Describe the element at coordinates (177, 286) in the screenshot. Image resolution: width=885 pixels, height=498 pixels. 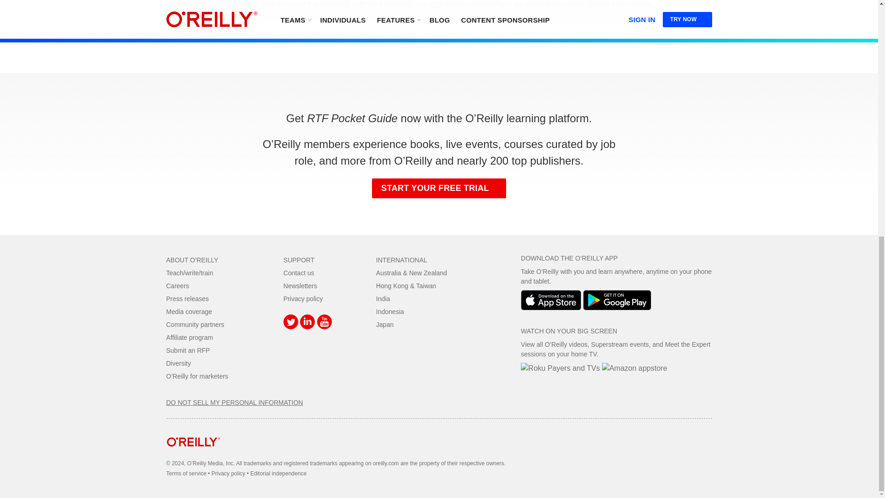
I see `Careers` at that location.